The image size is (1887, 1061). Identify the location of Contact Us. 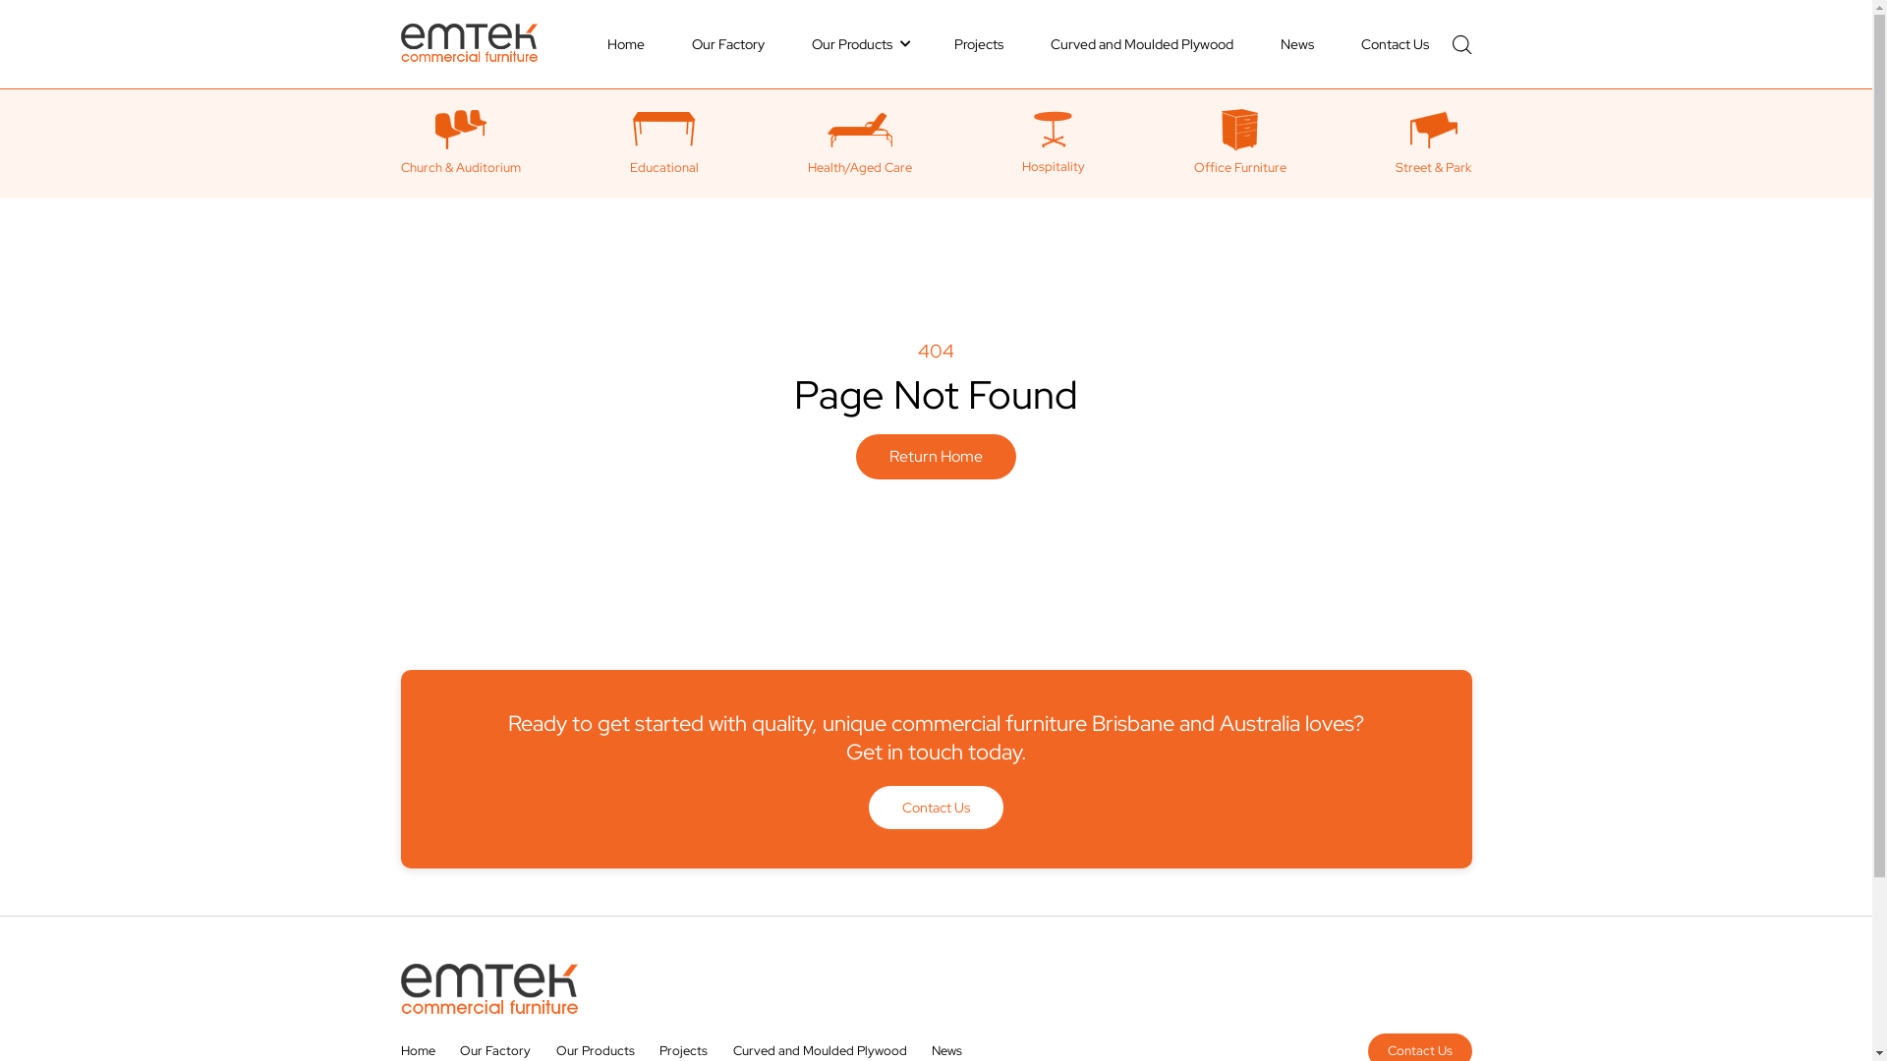
(1420, 1051).